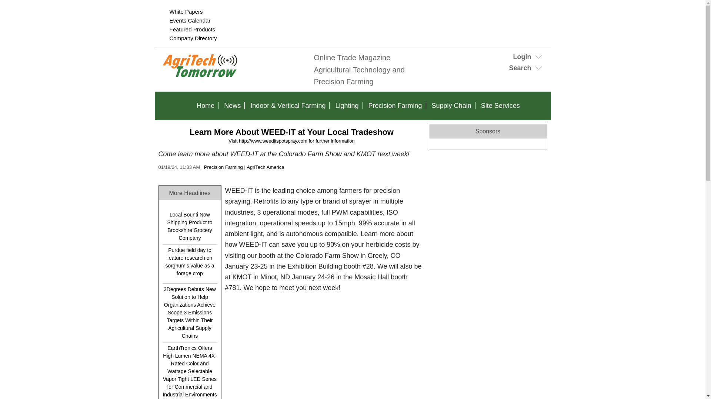  Describe the element at coordinates (233, 106) in the screenshot. I see `News` at that location.